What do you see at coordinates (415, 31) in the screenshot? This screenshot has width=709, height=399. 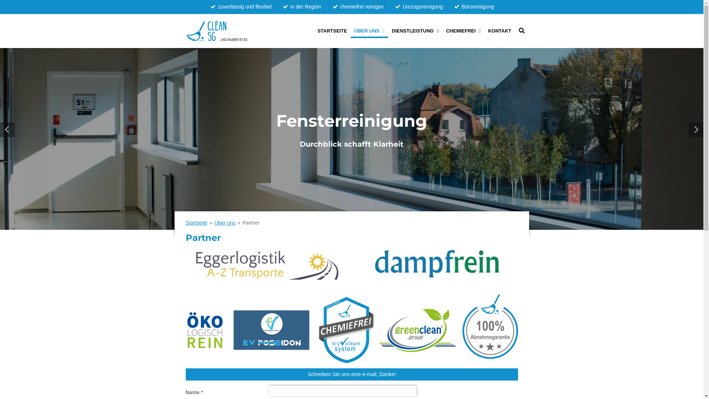 I see `DIENSTLEISTUNG` at bounding box center [415, 31].